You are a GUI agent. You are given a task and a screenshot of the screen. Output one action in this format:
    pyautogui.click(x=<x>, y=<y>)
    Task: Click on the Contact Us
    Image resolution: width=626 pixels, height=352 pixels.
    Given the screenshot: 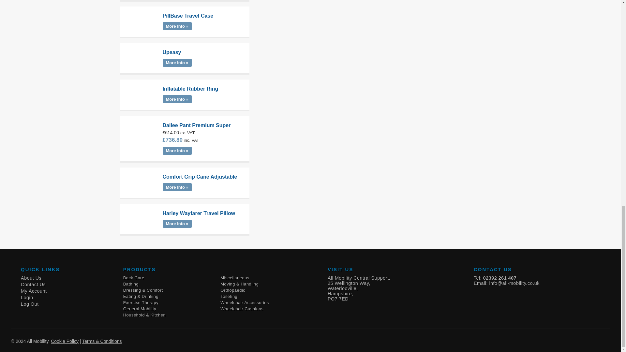 What is the action you would take?
    pyautogui.click(x=33, y=284)
    